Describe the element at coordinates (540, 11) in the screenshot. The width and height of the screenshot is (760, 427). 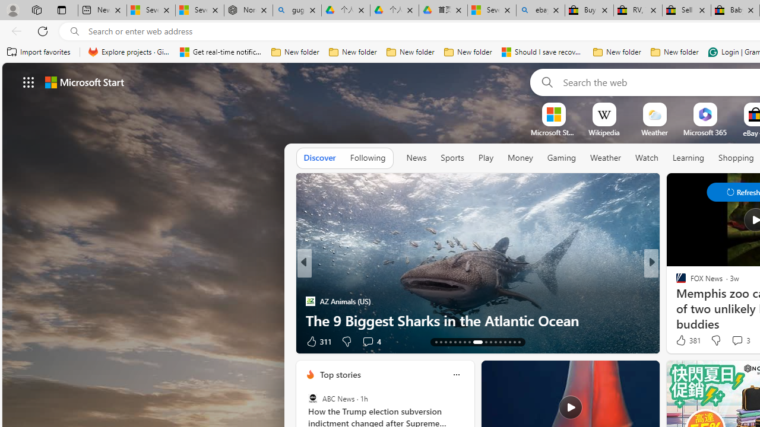
I see `ebay - Search` at that location.